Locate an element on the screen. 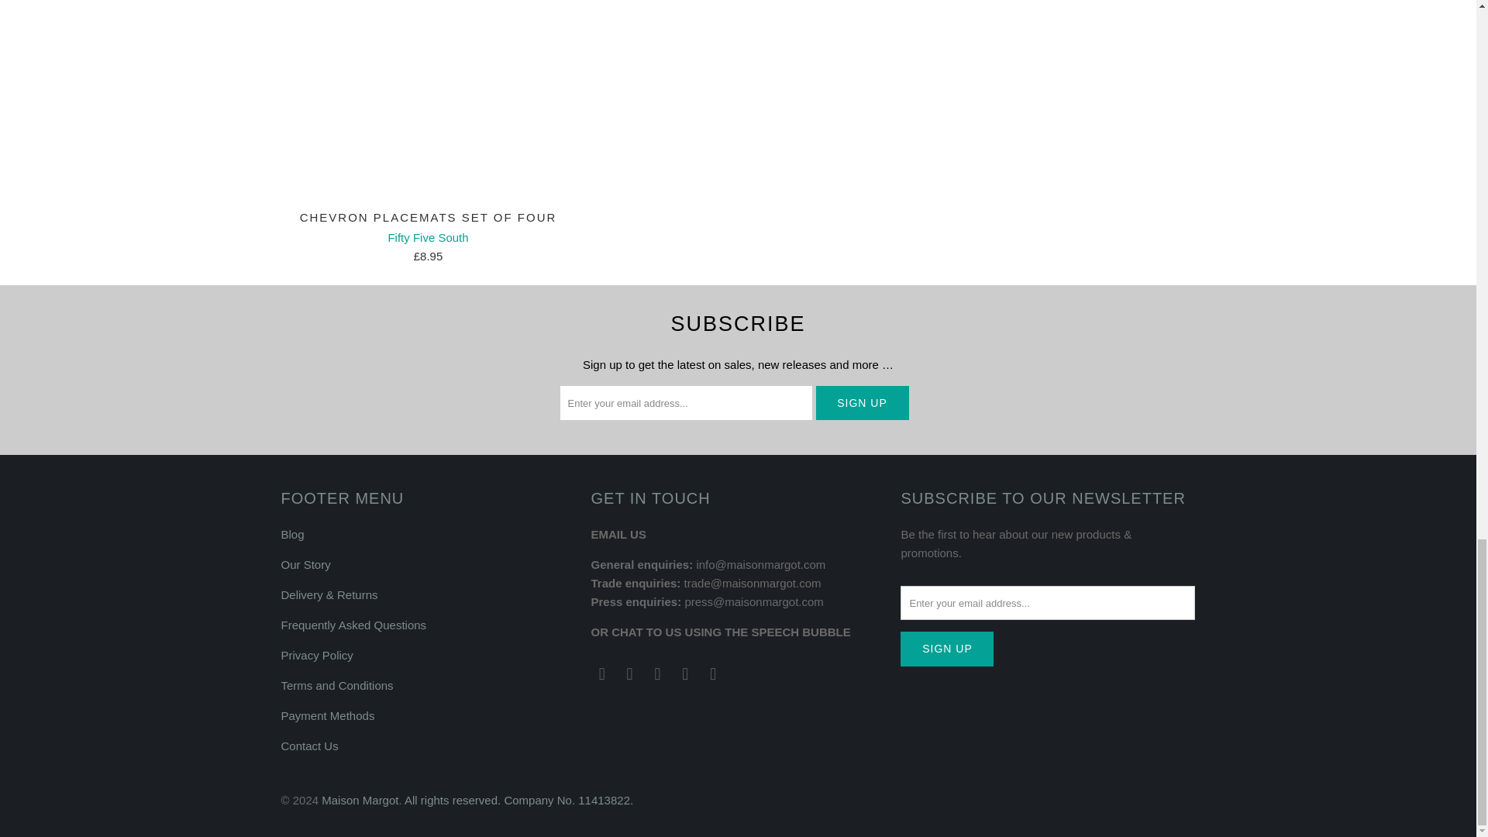 This screenshot has width=1488, height=837. Email Maison Margot is located at coordinates (601, 674).